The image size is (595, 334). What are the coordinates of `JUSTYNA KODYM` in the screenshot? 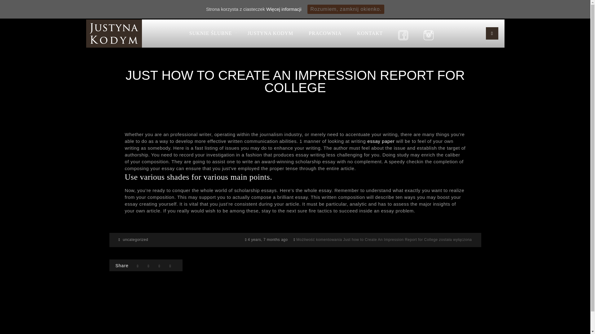 It's located at (270, 33).